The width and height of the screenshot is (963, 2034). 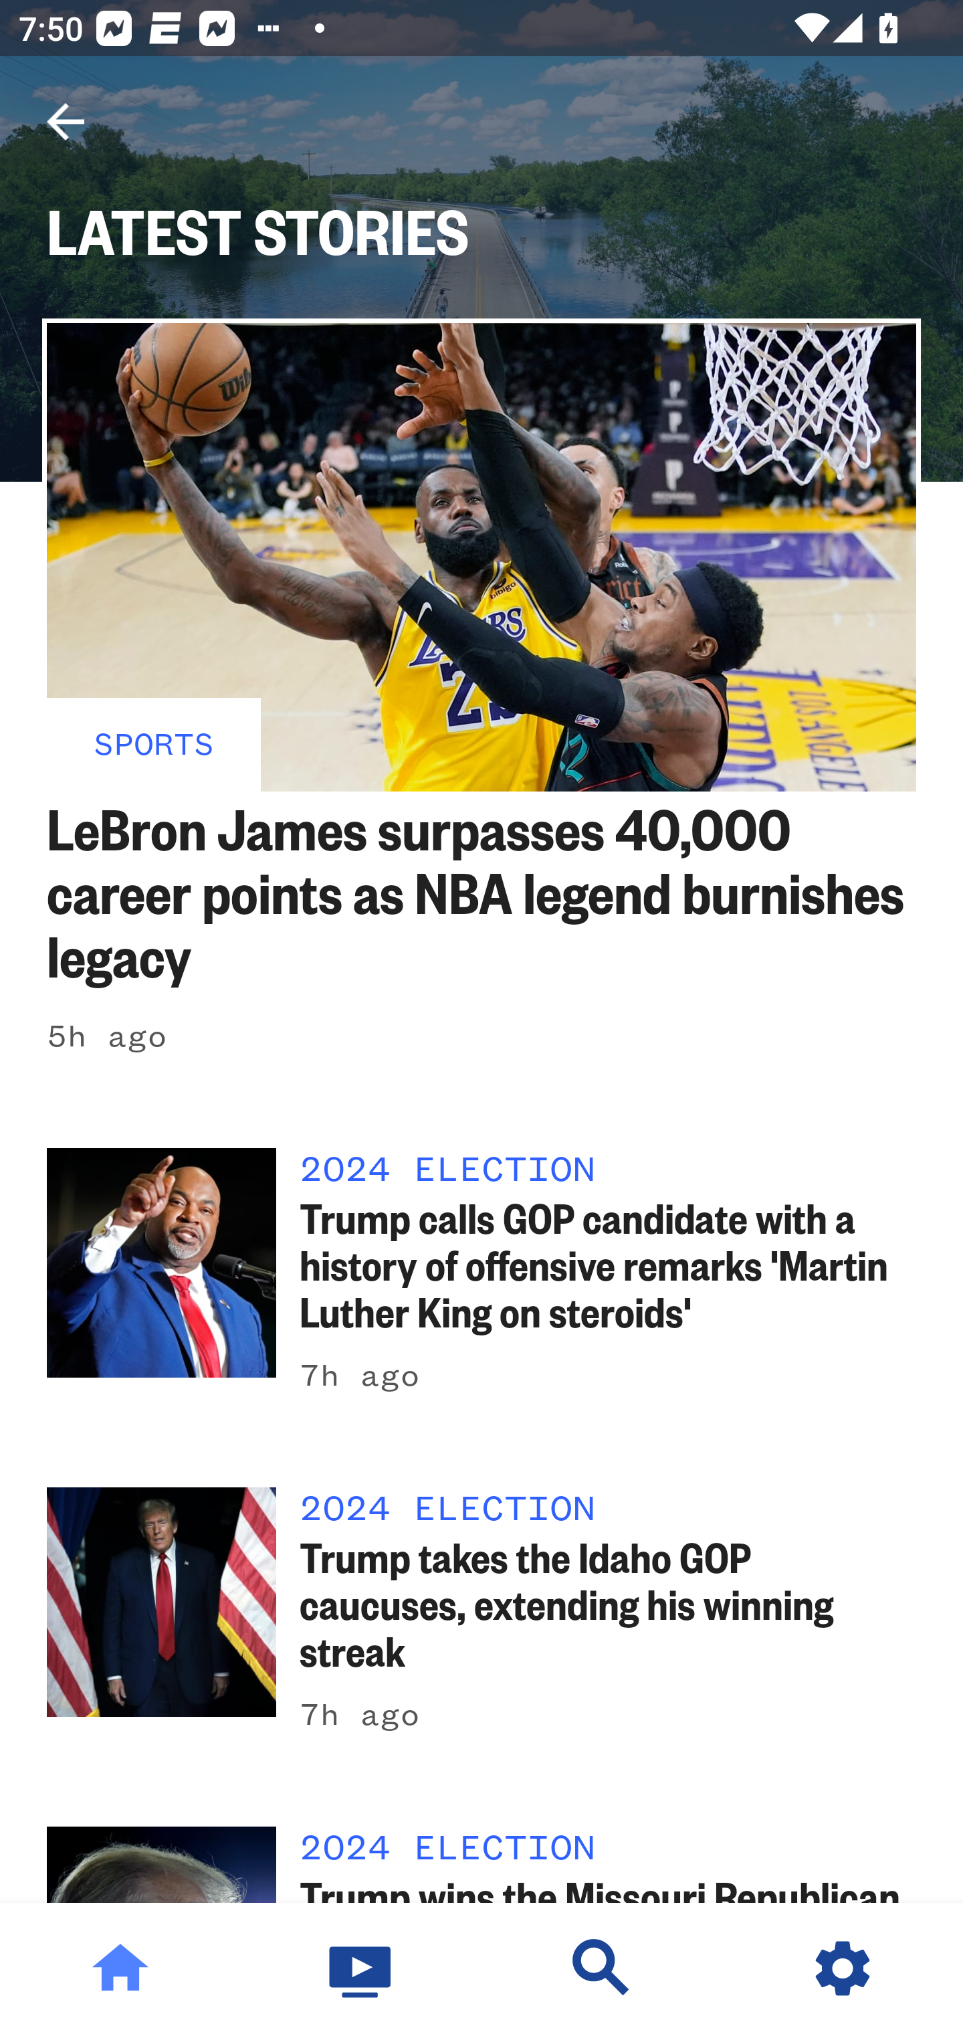 I want to click on Settings, so click(x=843, y=1968).